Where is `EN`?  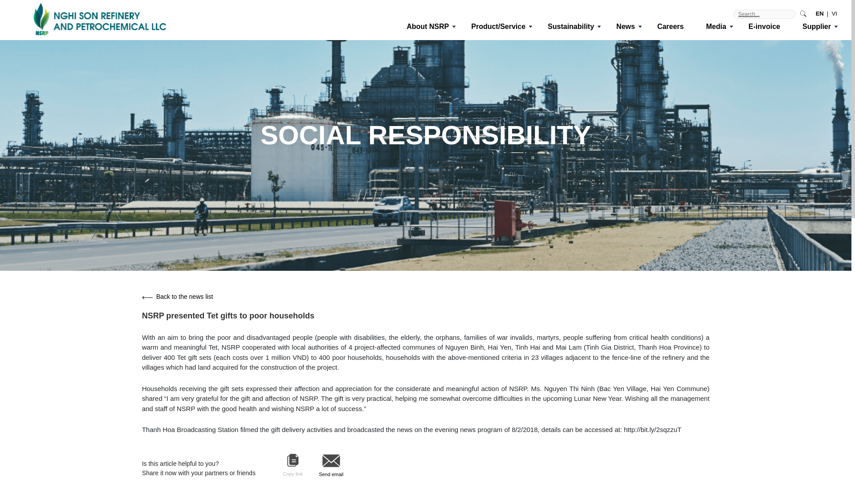 EN is located at coordinates (819, 13).